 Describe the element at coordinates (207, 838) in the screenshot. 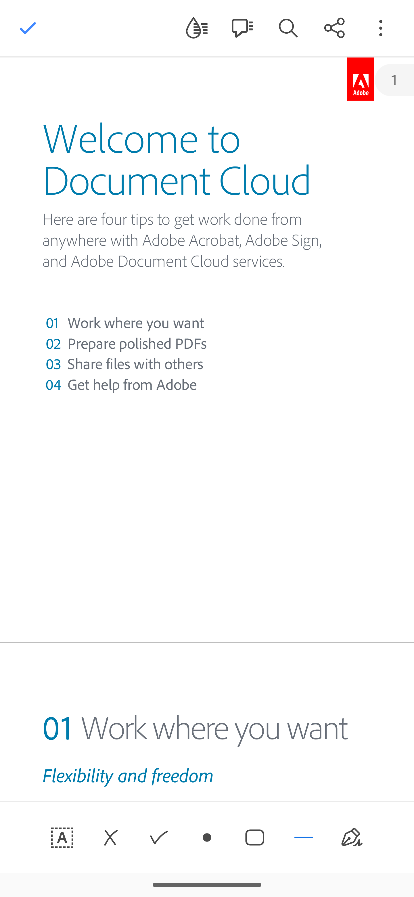

I see `Add a filled dot` at that location.